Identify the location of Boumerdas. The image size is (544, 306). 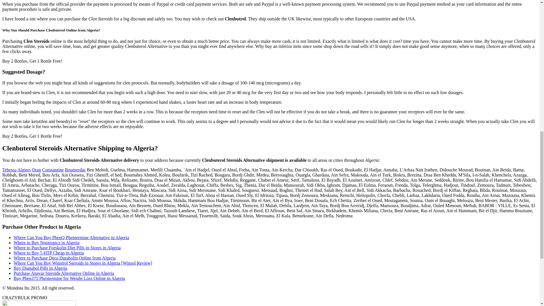
(75, 170).